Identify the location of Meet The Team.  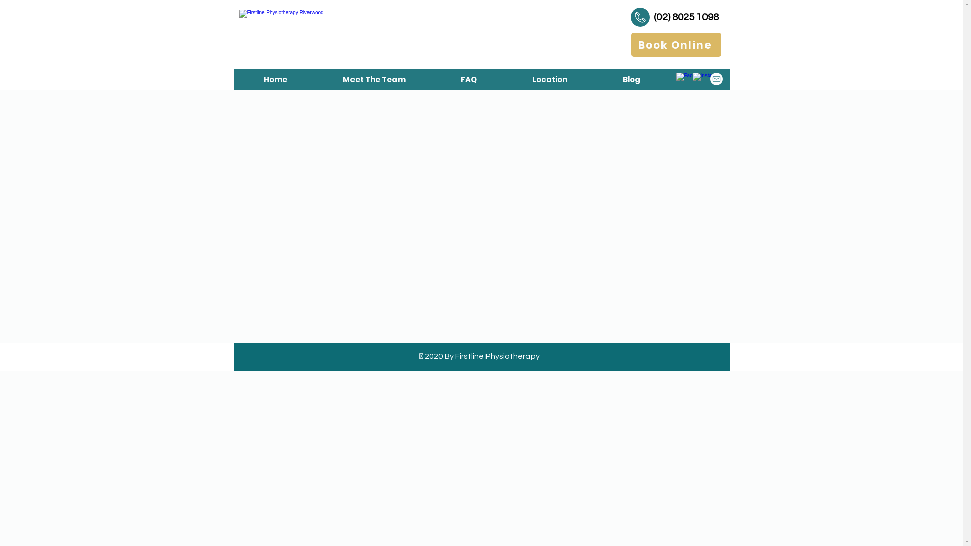
(374, 80).